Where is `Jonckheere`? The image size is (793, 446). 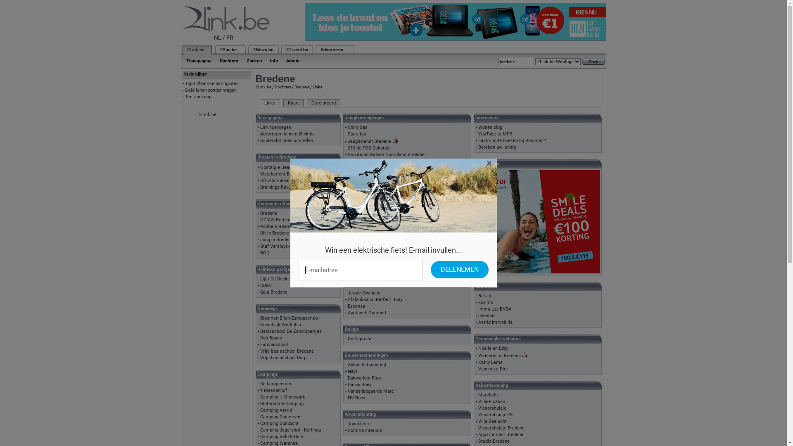
Jonckheere is located at coordinates (360, 424).